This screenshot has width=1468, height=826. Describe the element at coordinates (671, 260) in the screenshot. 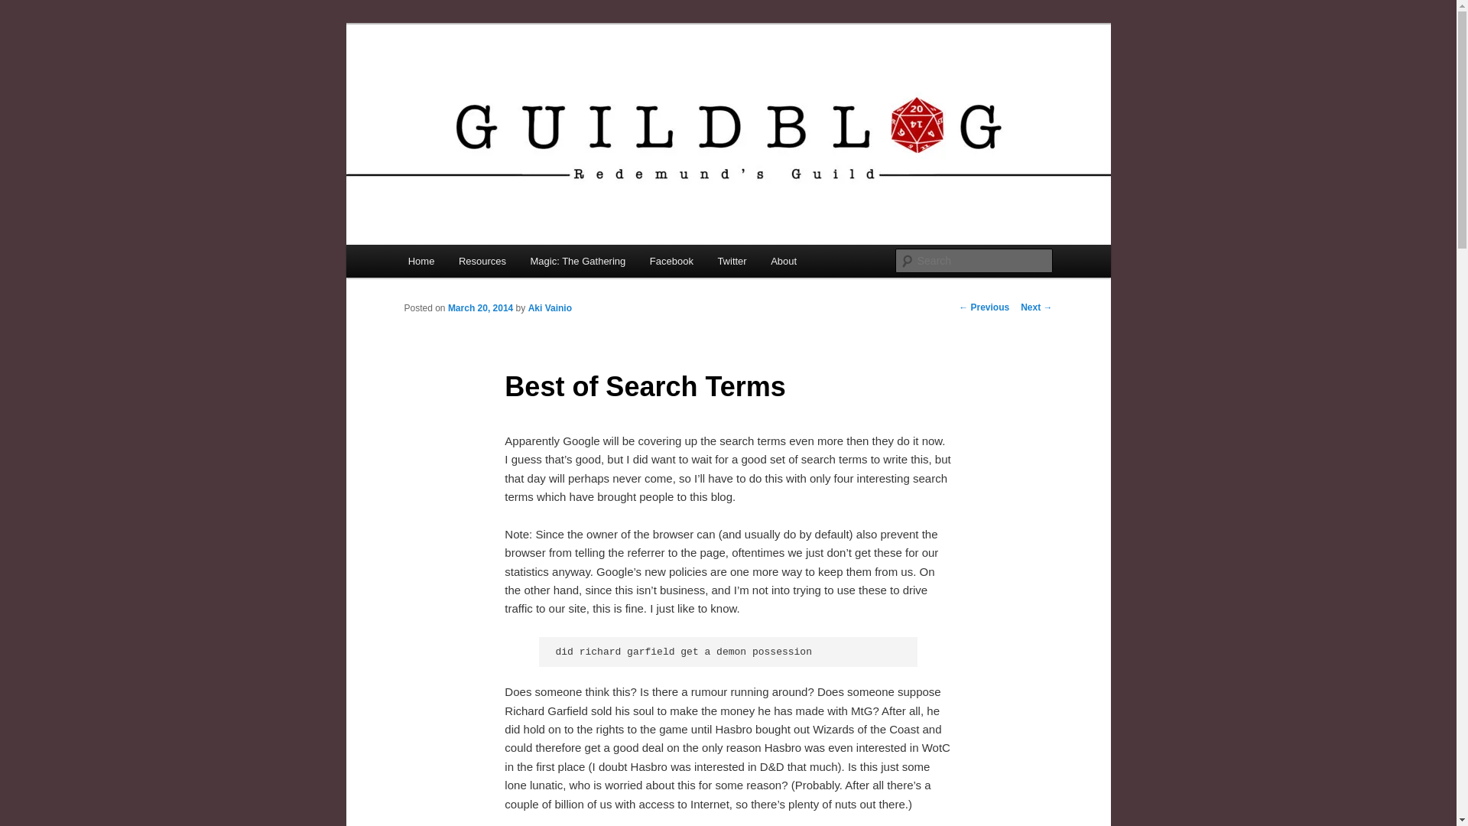

I see `Facebook` at that location.